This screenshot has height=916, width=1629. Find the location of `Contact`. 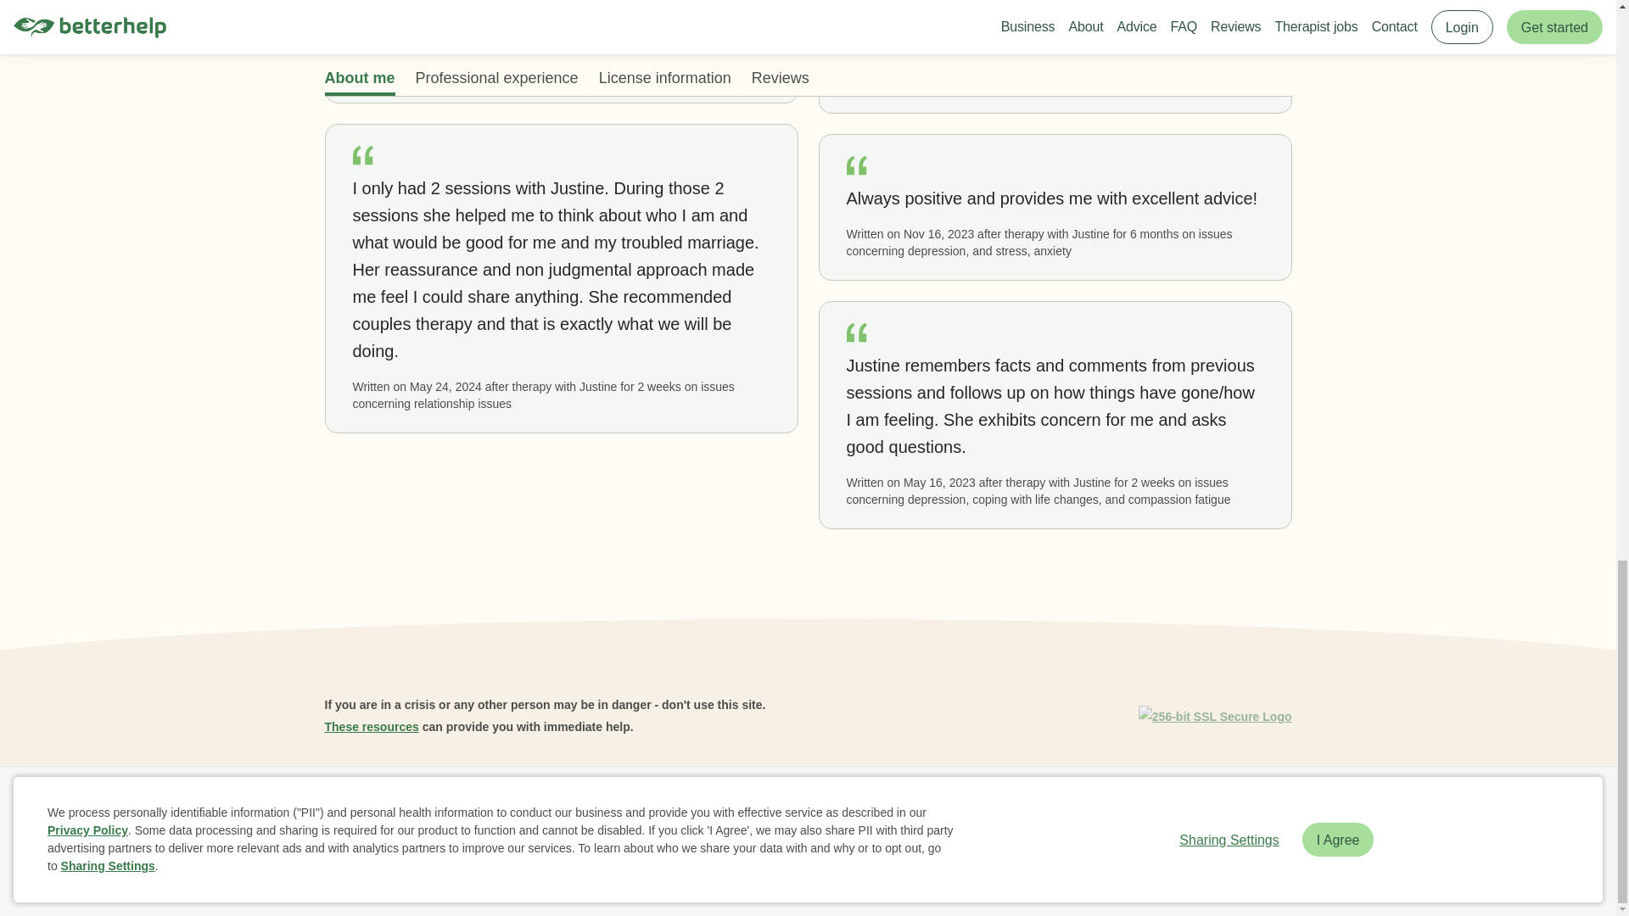

Contact is located at coordinates (959, 807).